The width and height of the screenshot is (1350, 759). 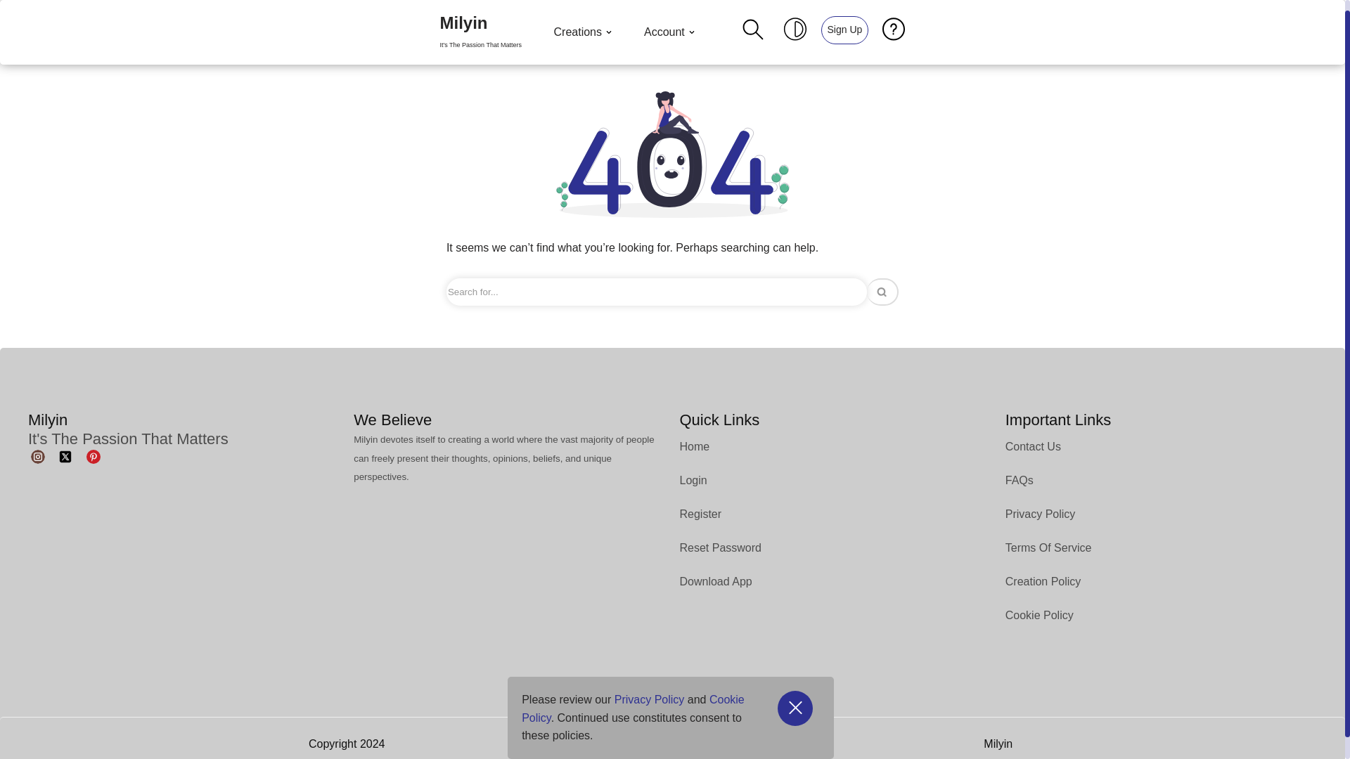 What do you see at coordinates (480, 32) in the screenshot?
I see `Skip to content` at bounding box center [480, 32].